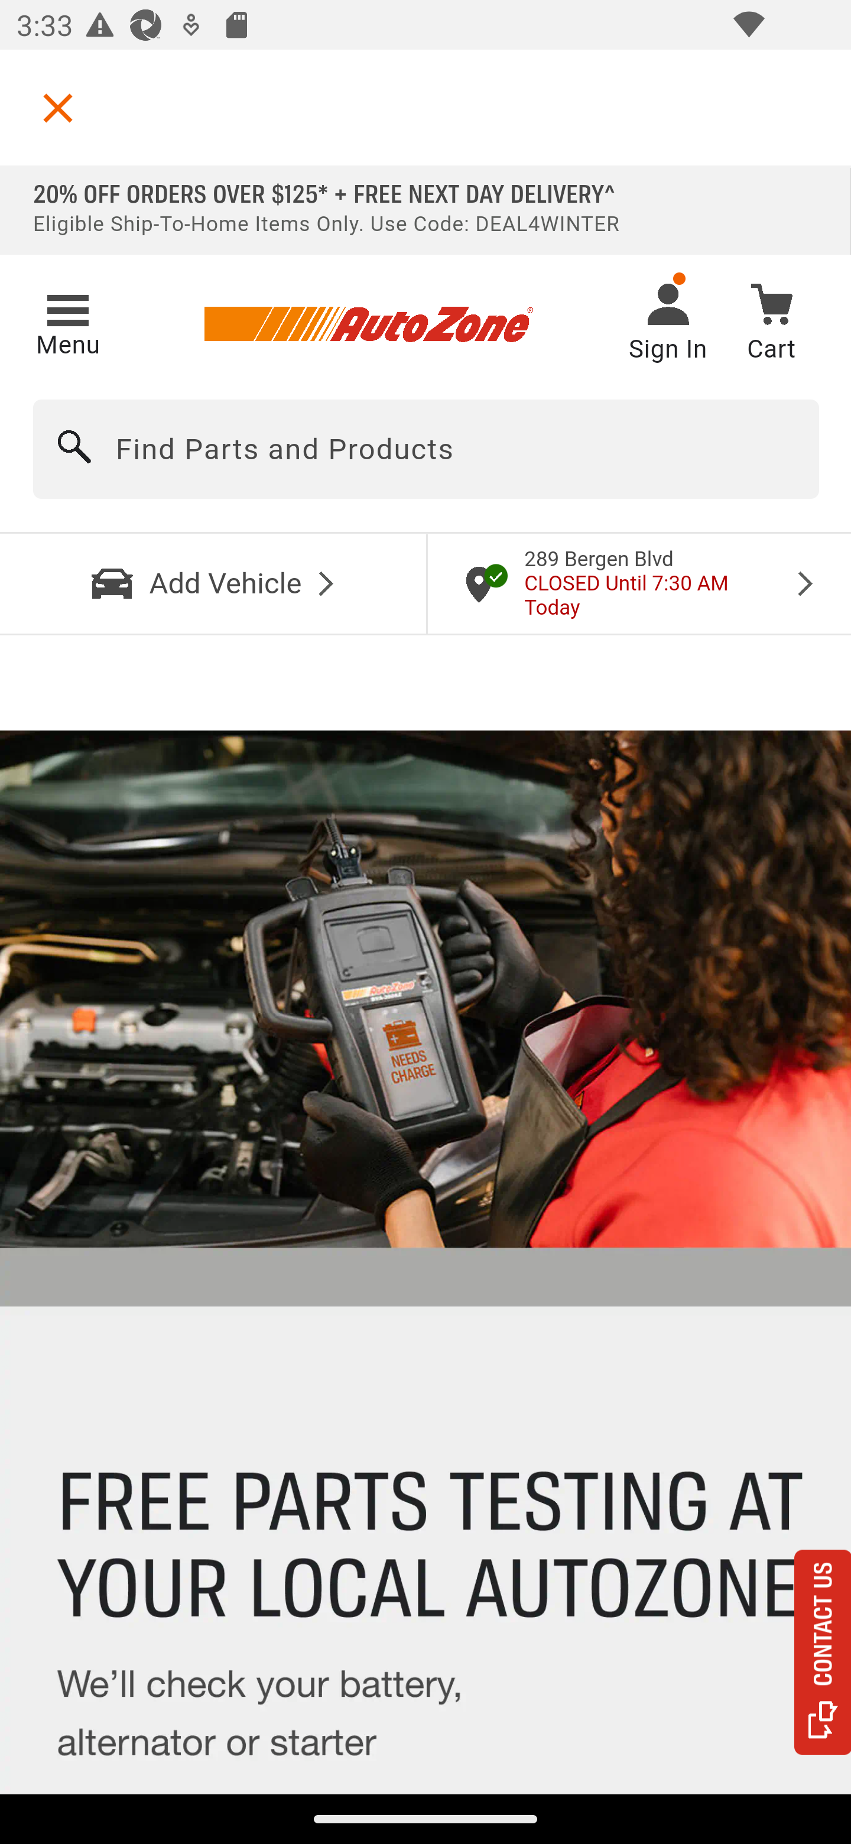 This screenshot has width=851, height=1844. What do you see at coordinates (368, 325) in the screenshot?
I see `AutoZone Logo (links to homepage)` at bounding box center [368, 325].